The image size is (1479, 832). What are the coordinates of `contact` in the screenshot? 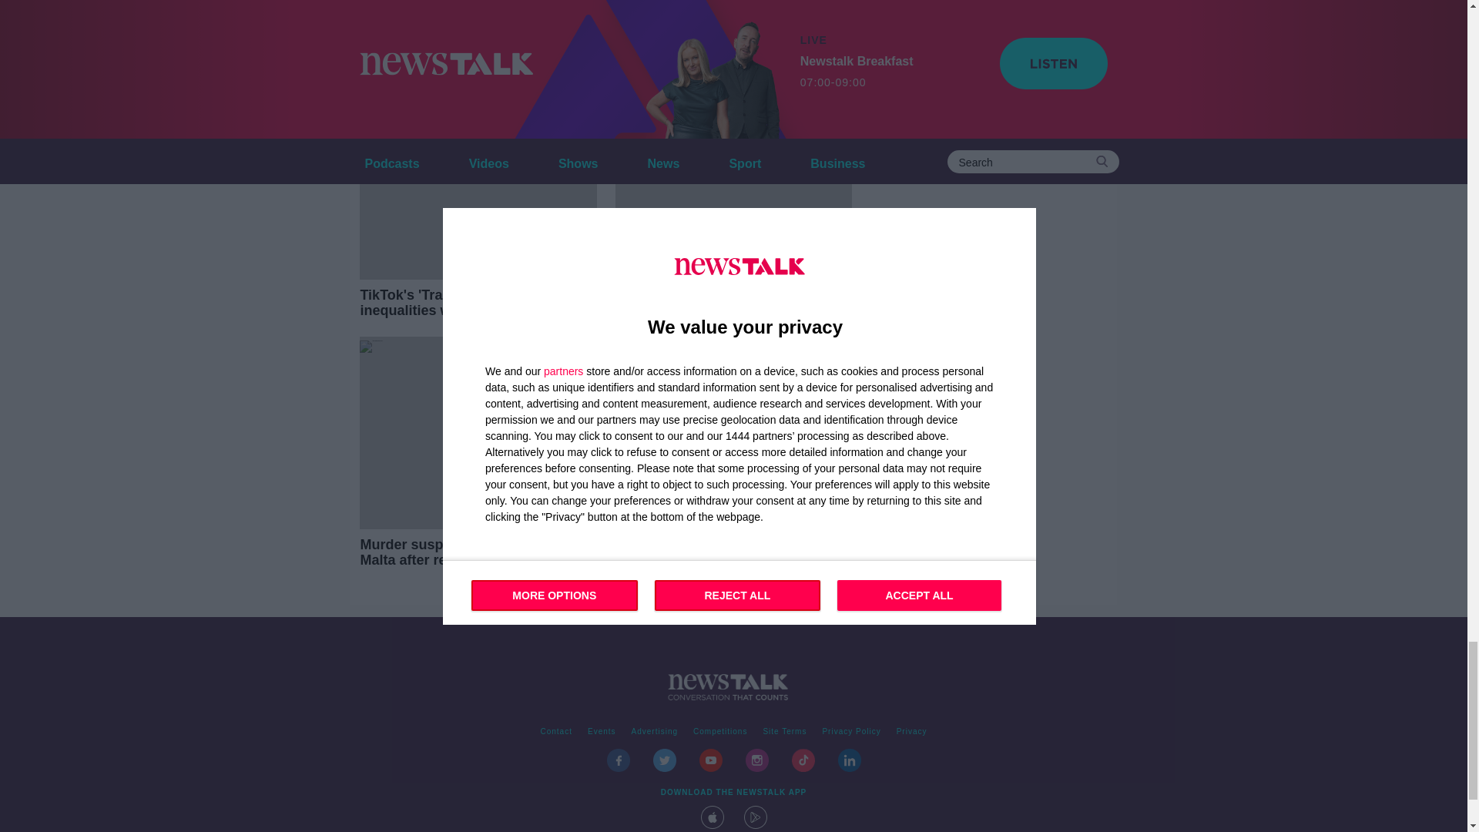 It's located at (556, 732).